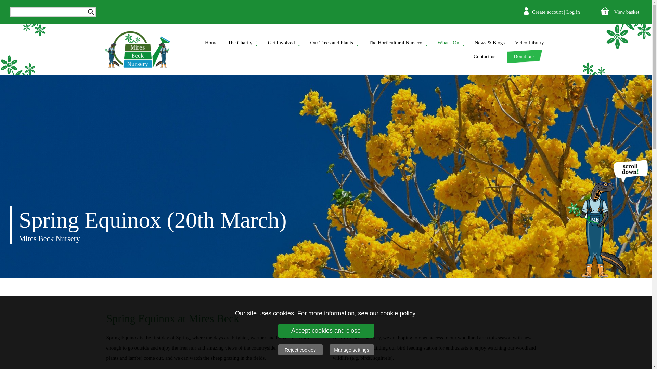 The image size is (657, 369). What do you see at coordinates (211, 42) in the screenshot?
I see `Home` at bounding box center [211, 42].